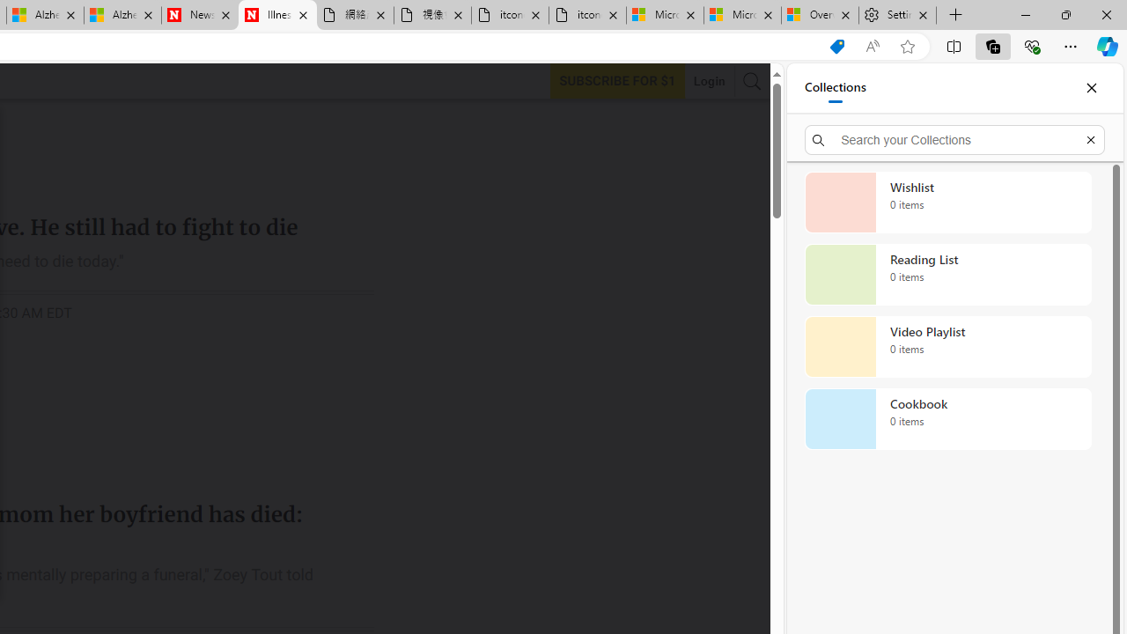  Describe the element at coordinates (1090, 139) in the screenshot. I see `Exit search` at that location.